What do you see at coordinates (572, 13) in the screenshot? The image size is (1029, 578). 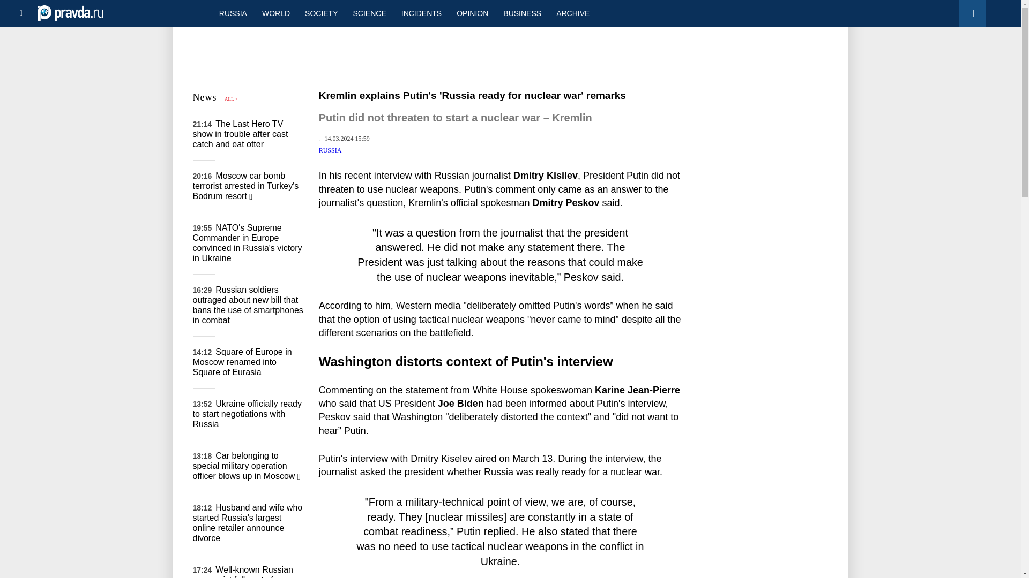 I see `ARCHIVE` at bounding box center [572, 13].